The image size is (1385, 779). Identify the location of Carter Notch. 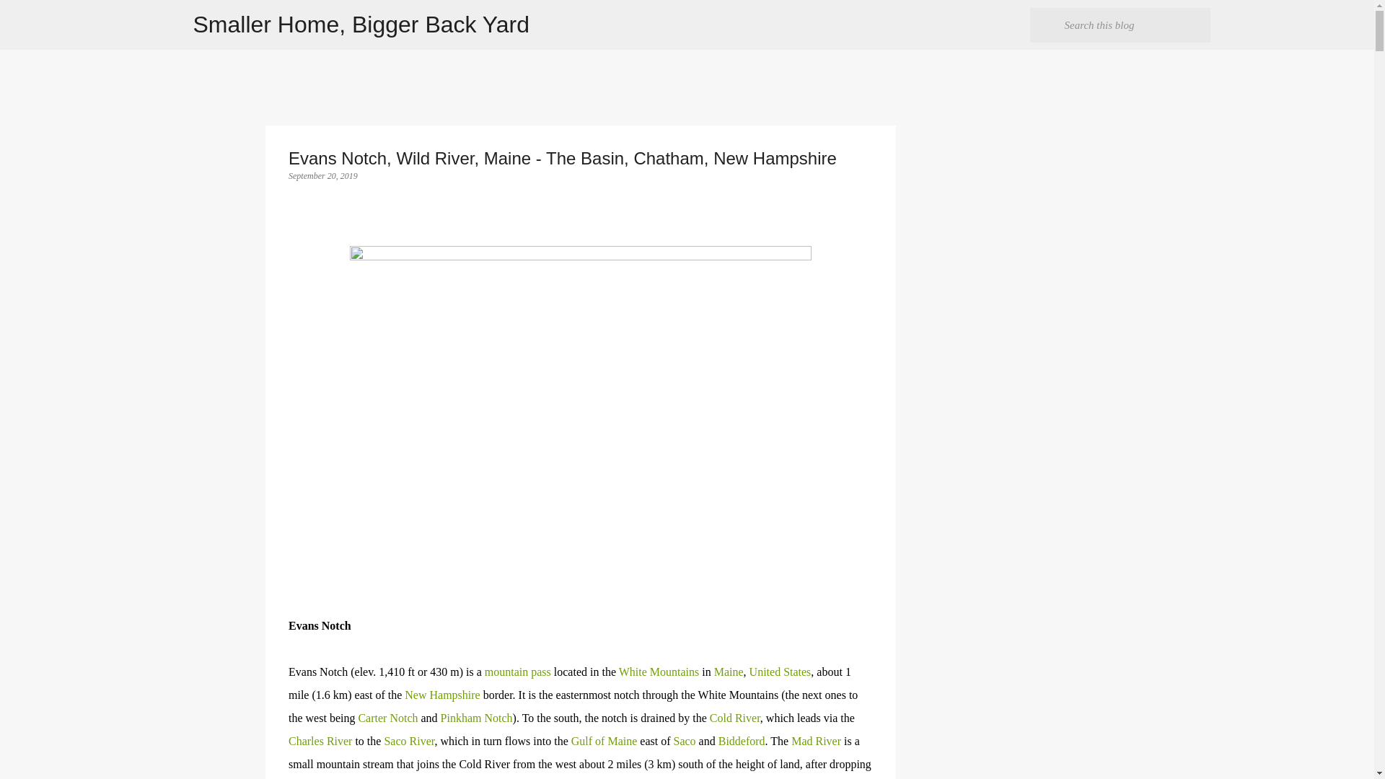
(387, 718).